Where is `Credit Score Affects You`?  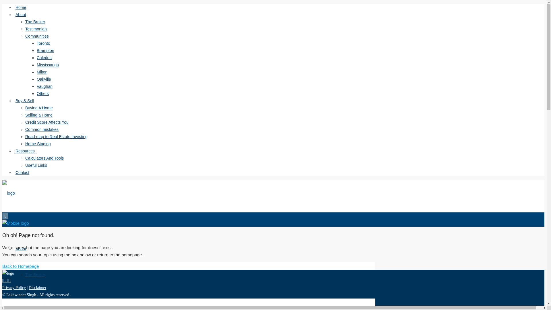 Credit Score Affects You is located at coordinates (47, 122).